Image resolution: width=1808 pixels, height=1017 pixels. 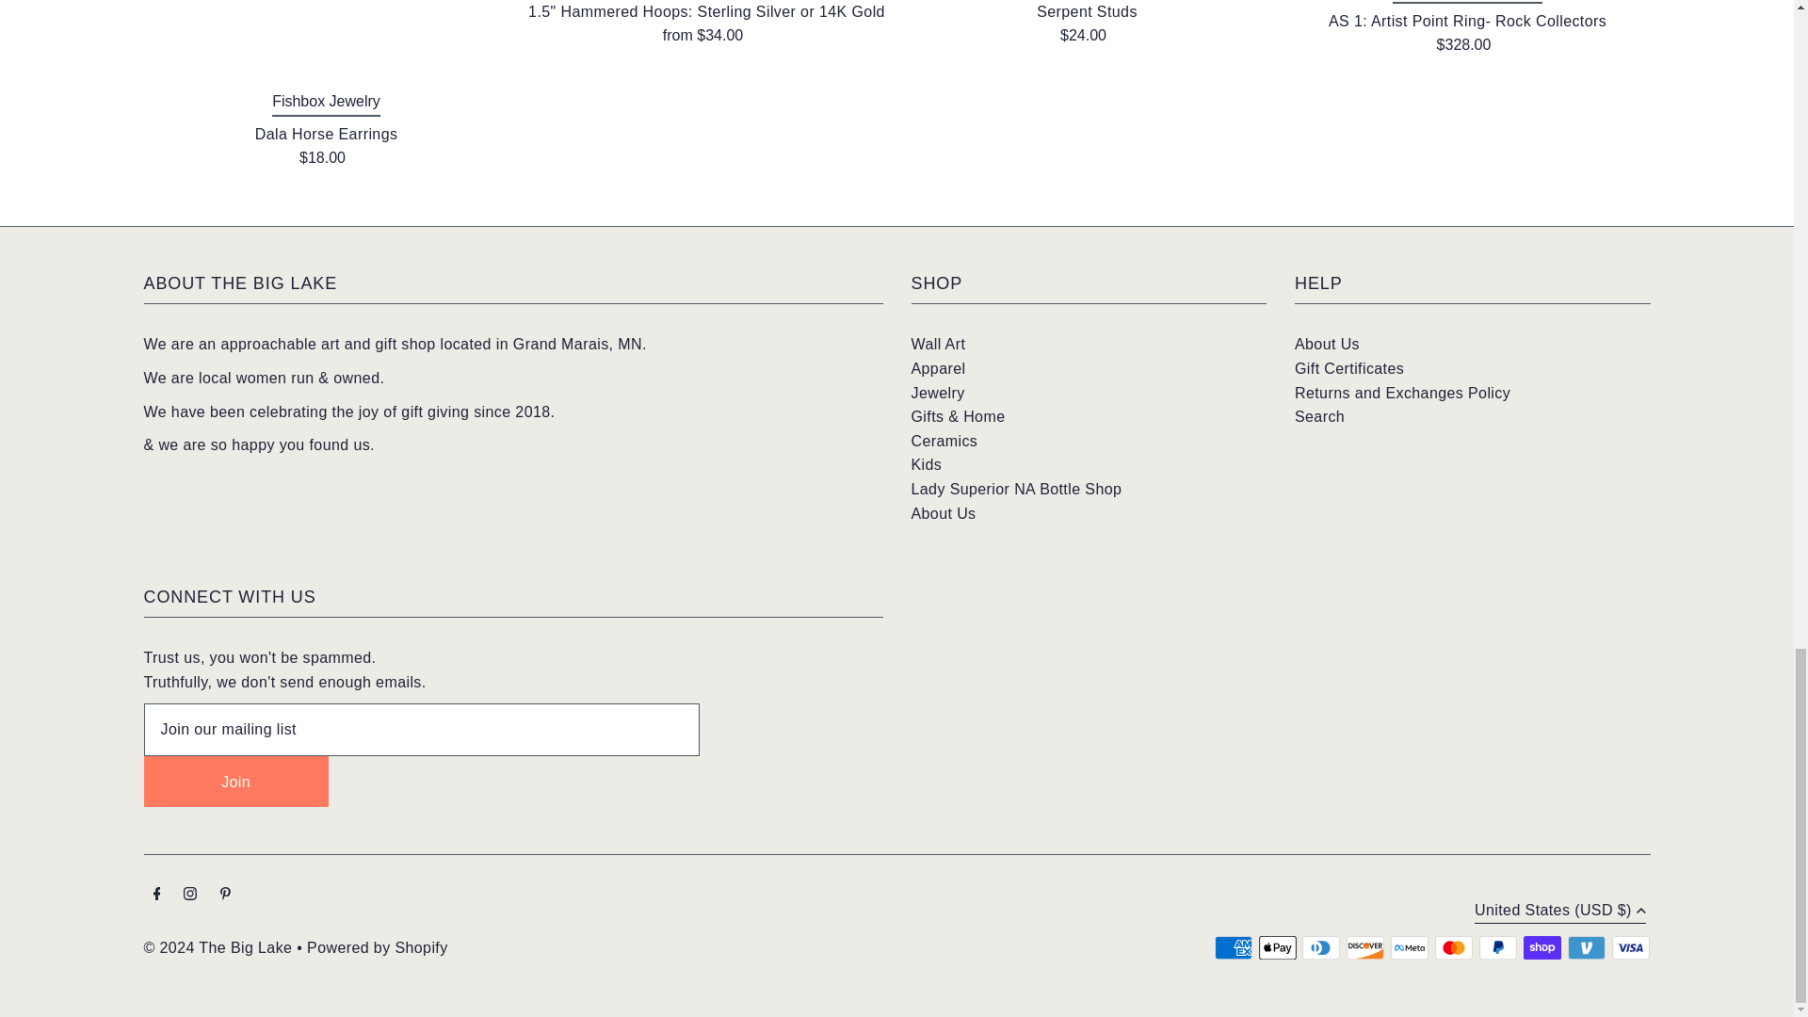 What do you see at coordinates (1320, 947) in the screenshot?
I see `Diners Club` at bounding box center [1320, 947].